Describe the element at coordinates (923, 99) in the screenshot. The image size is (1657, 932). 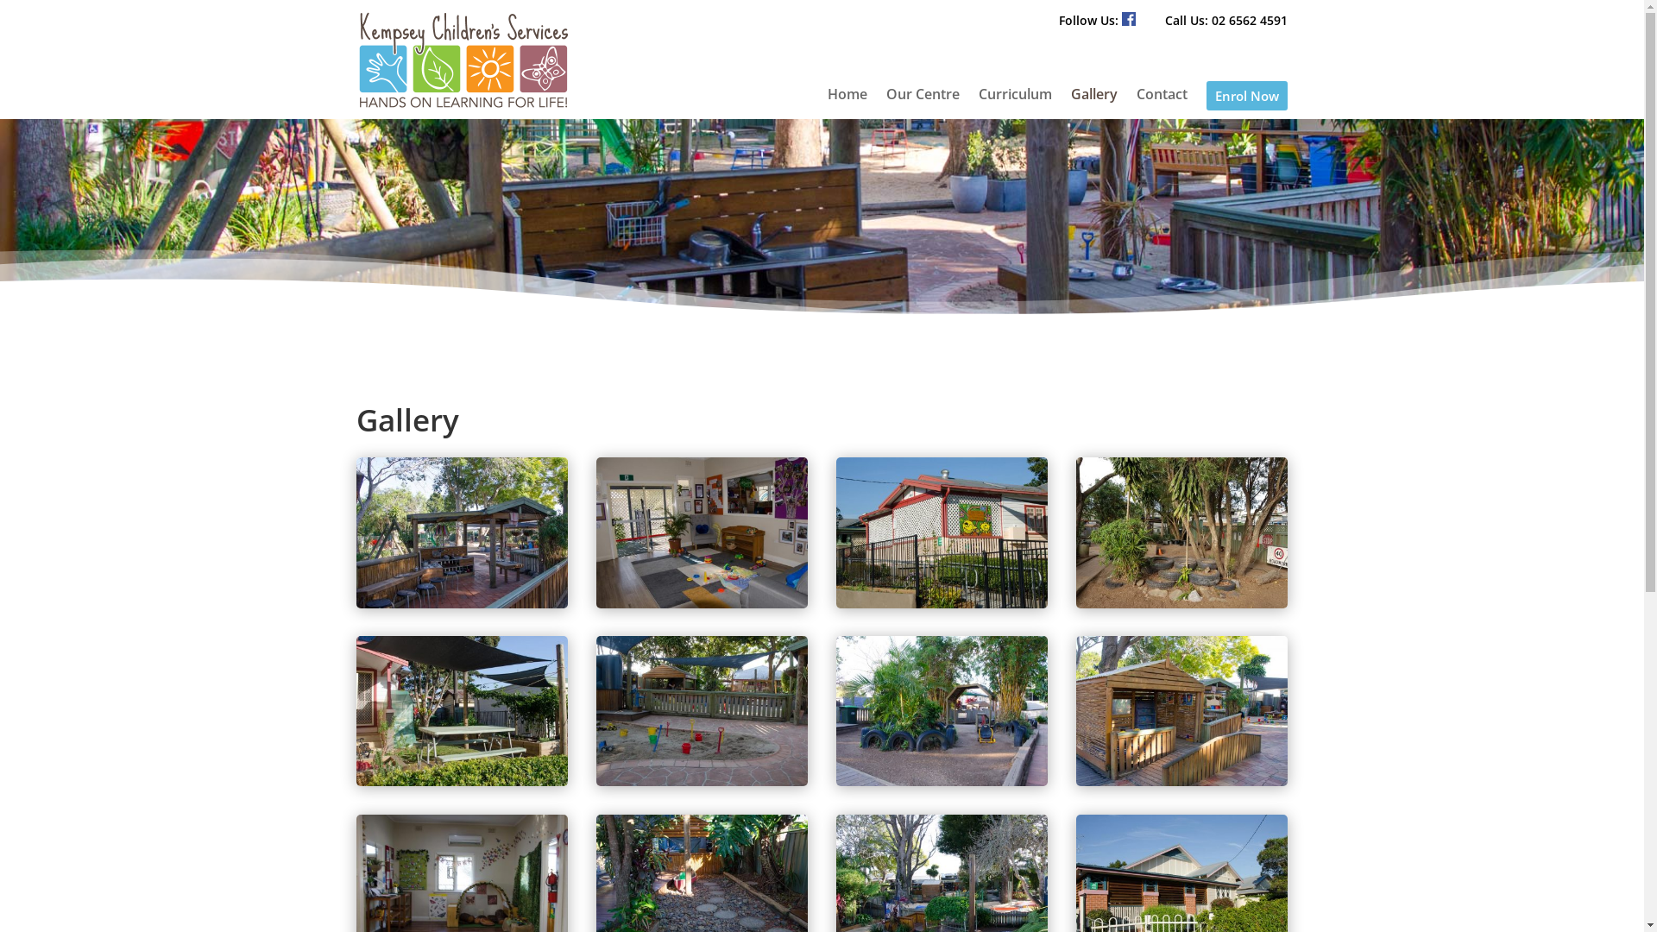
I see `Our Centre` at that location.